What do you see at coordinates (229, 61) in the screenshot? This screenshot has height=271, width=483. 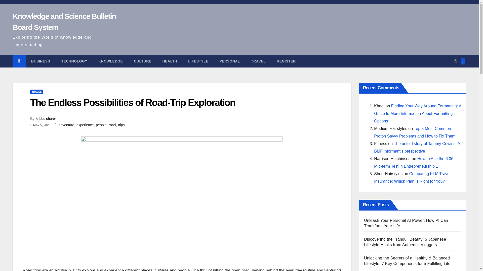 I see `PERSONAL` at bounding box center [229, 61].